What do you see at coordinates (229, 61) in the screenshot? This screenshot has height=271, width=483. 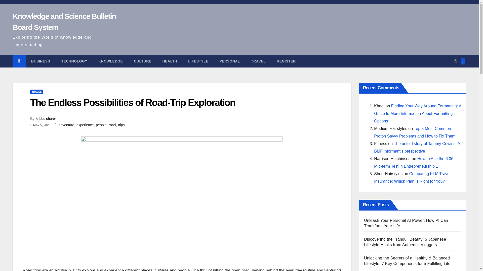 I see `PERSONAL` at bounding box center [229, 61].